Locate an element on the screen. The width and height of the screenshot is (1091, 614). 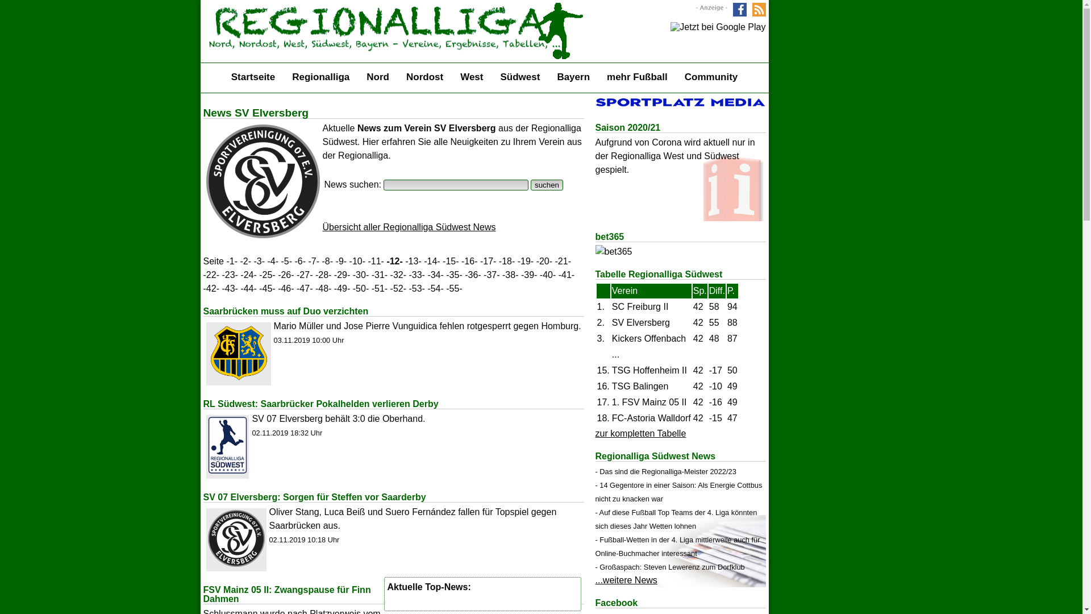
-40- is located at coordinates (548, 275).